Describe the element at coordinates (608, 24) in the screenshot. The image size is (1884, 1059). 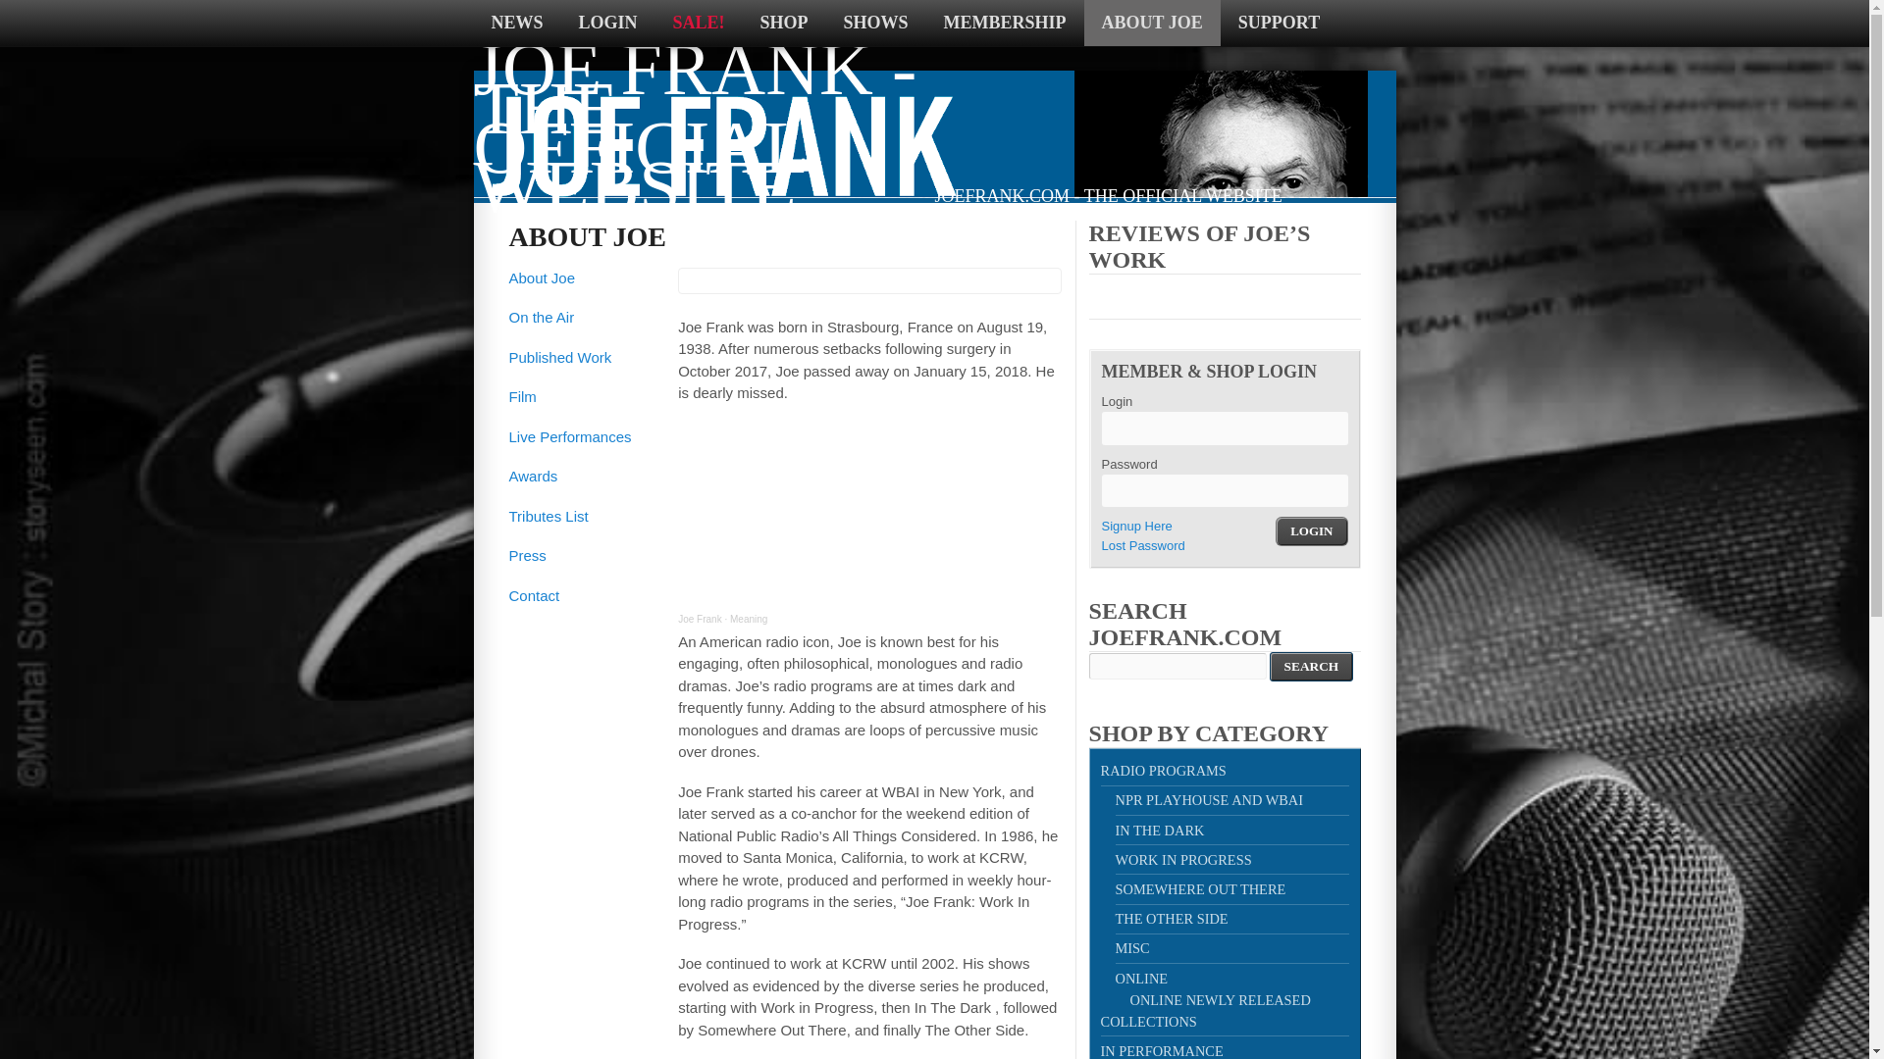
I see `LOGIN` at that location.